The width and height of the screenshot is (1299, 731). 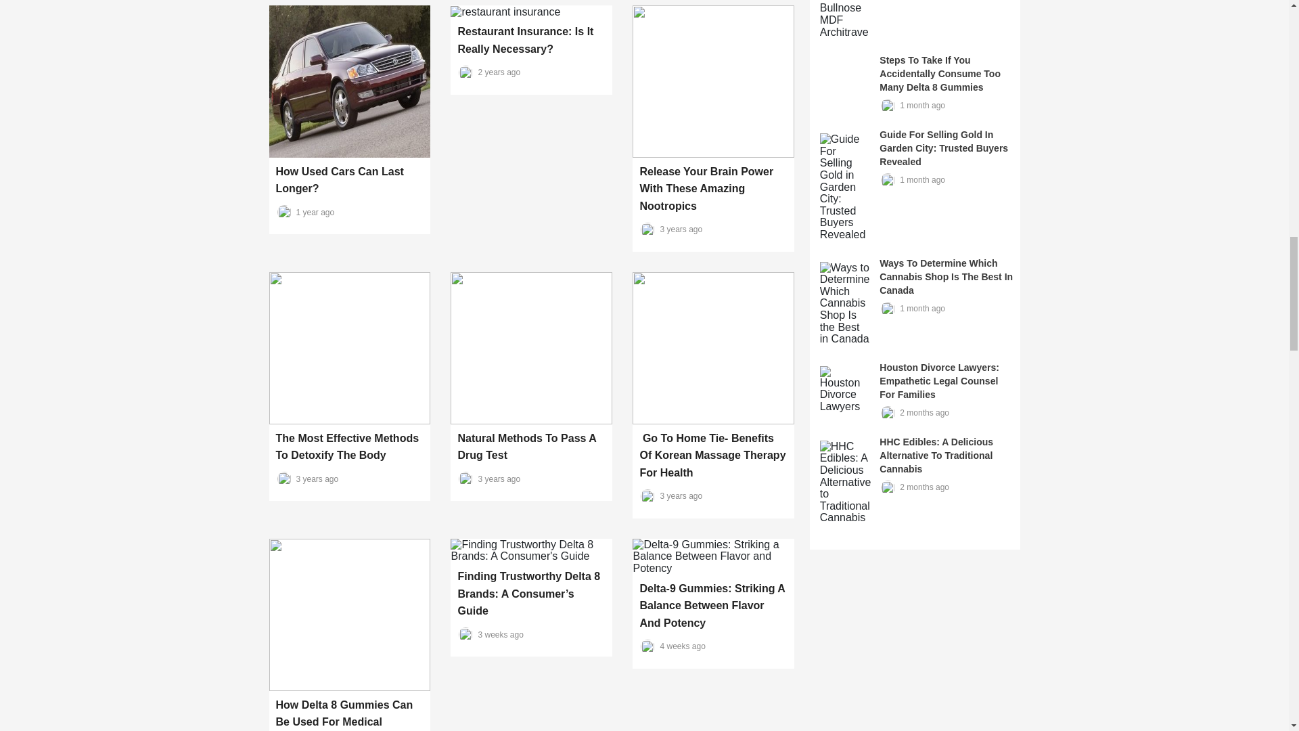 What do you see at coordinates (525, 40) in the screenshot?
I see `Restaurant Insurance: Is It Really Necessary?` at bounding box center [525, 40].